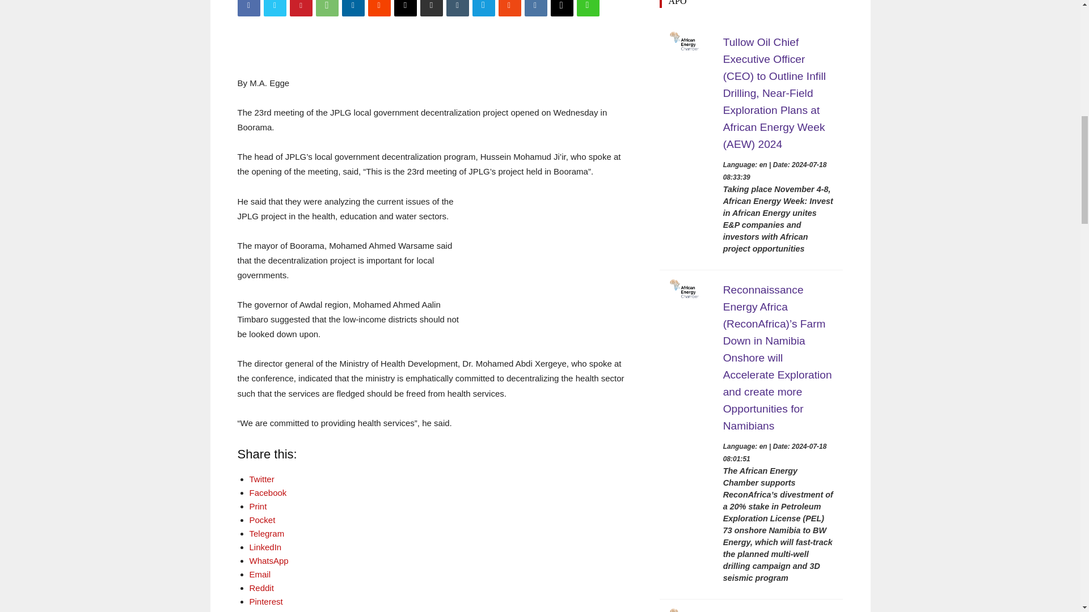  I want to click on WhatsApp, so click(327, 8).